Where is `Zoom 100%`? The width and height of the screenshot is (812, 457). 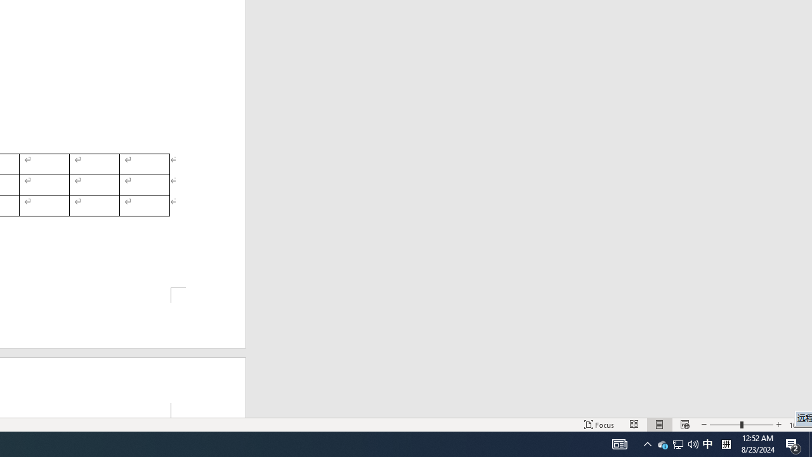
Zoom 100% is located at coordinates (798, 424).